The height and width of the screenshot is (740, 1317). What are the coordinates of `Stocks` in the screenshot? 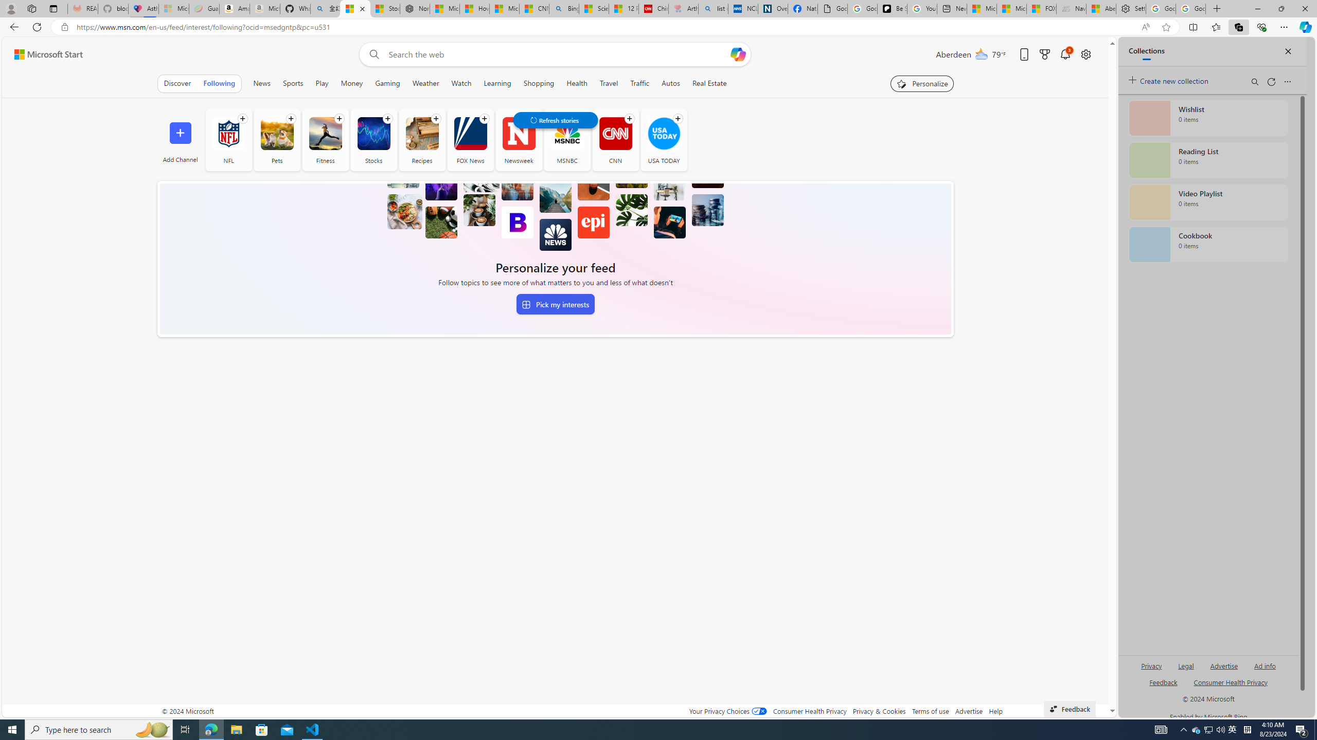 It's located at (373, 134).